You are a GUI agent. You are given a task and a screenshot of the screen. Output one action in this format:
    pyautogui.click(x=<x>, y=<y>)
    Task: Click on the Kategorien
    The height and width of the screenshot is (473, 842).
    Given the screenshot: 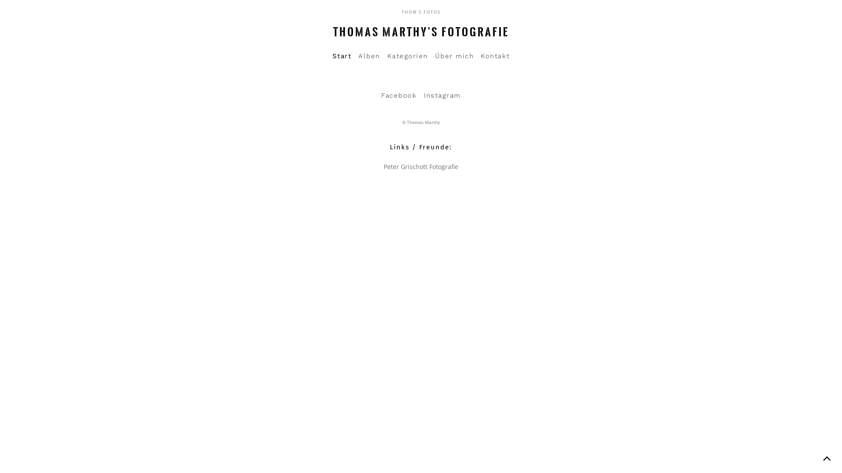 What is the action you would take?
    pyautogui.click(x=407, y=56)
    